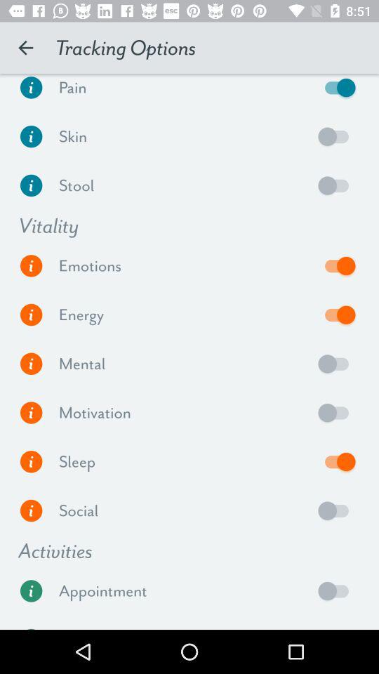 This screenshot has height=674, width=379. Describe the element at coordinates (337, 185) in the screenshot. I see `toggle on or off` at that location.